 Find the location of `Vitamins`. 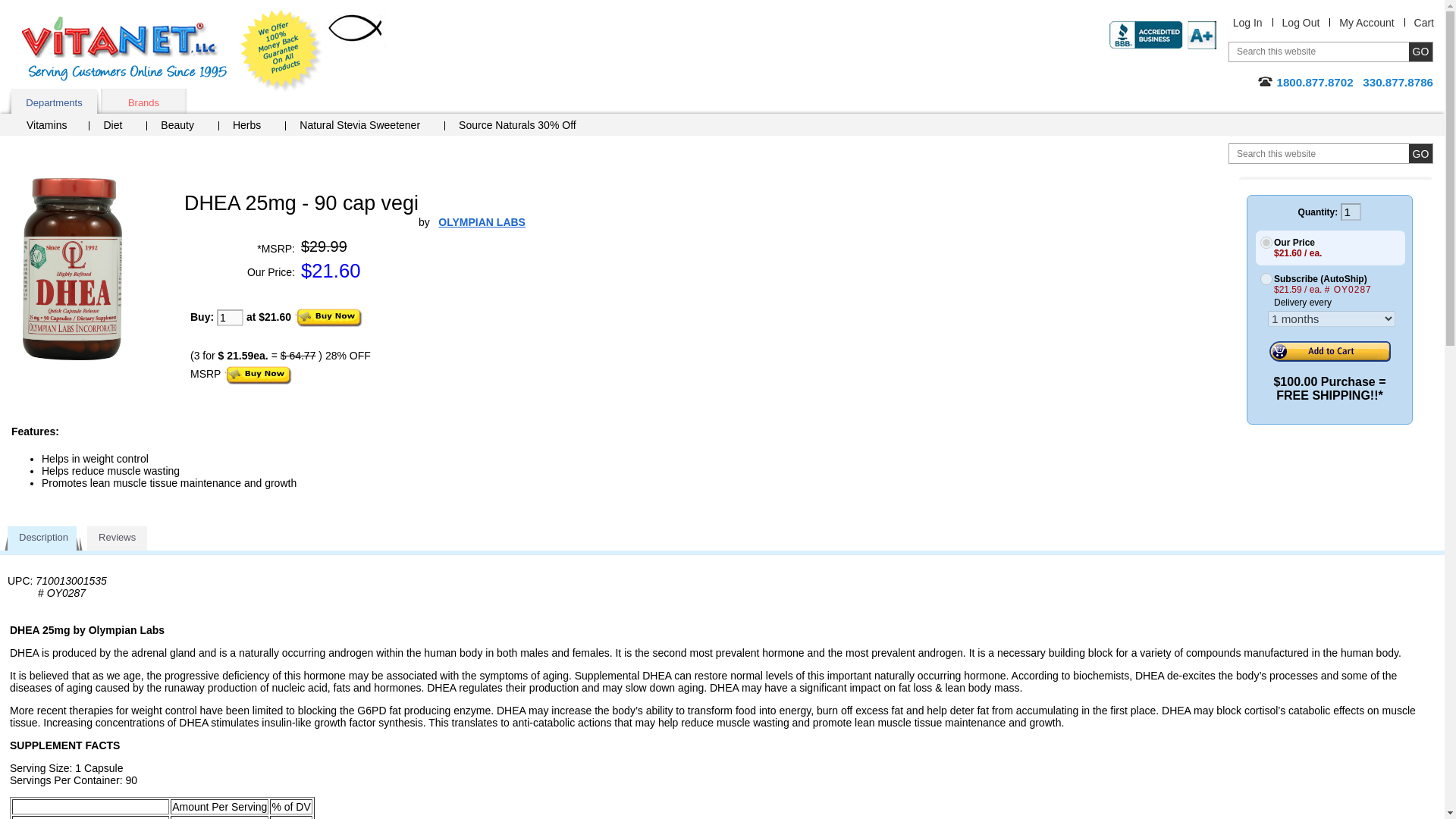

Vitamins is located at coordinates (53, 127).